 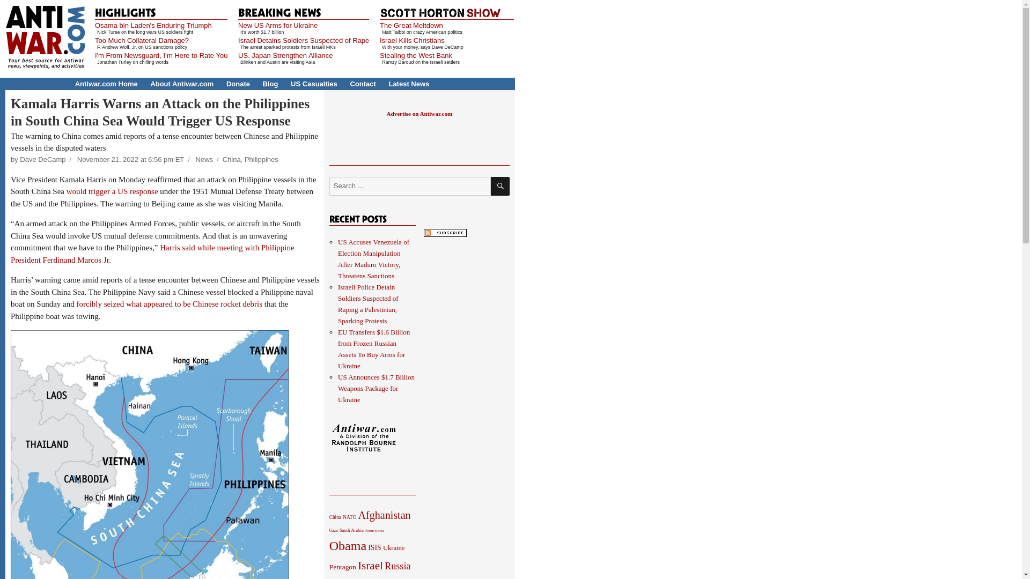 What do you see at coordinates (38, 159) in the screenshot?
I see `by Dave DeCamp` at bounding box center [38, 159].